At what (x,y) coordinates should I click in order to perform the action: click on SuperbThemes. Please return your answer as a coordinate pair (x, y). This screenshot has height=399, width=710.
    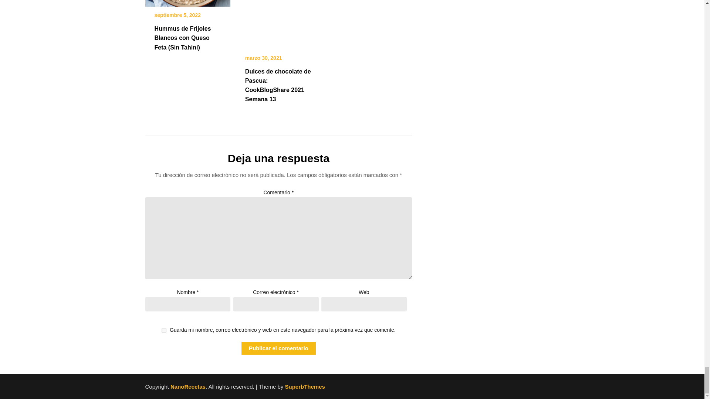
    Looking at the image, I should click on (304, 386).